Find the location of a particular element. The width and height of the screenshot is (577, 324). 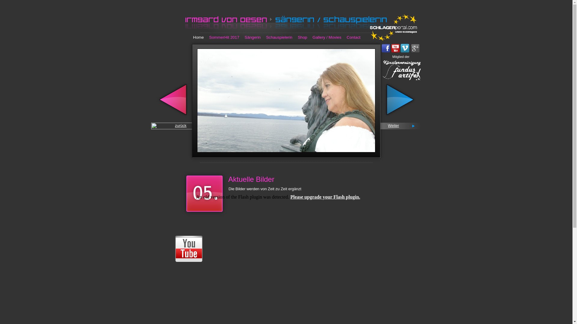

Home is located at coordinates (198, 37).